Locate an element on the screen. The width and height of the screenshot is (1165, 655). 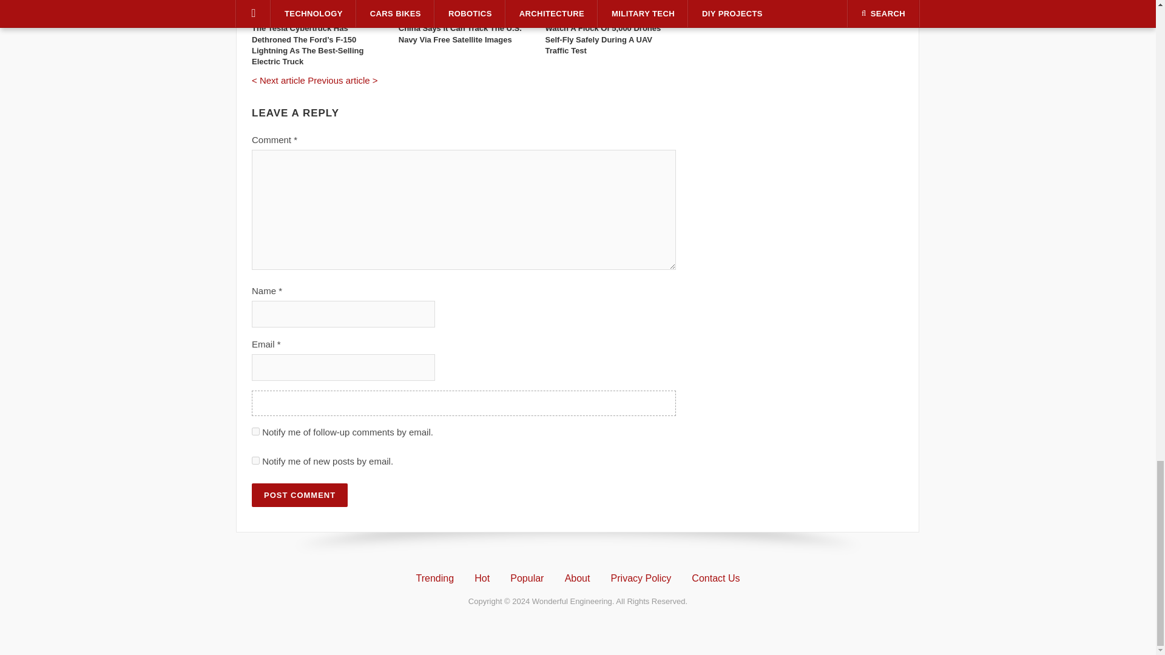
Post Comment is located at coordinates (299, 495).